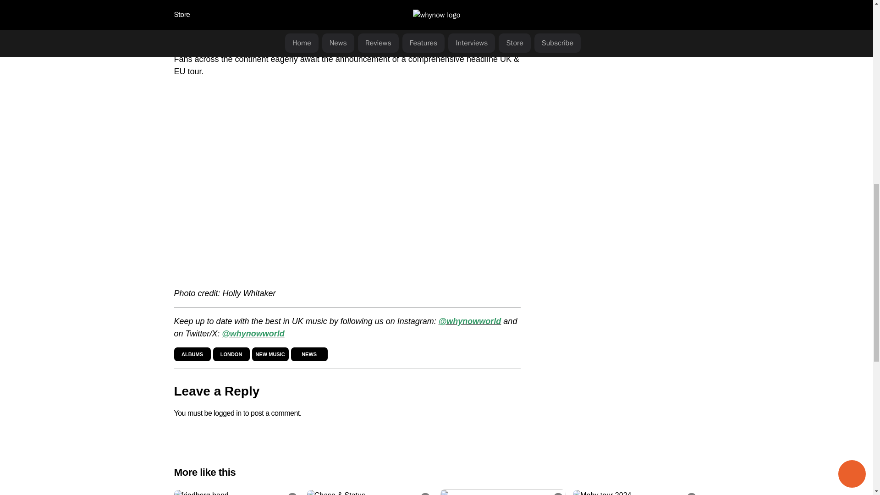 The width and height of the screenshot is (880, 495). Describe the element at coordinates (558, 494) in the screenshot. I see `Favourite this post` at that location.